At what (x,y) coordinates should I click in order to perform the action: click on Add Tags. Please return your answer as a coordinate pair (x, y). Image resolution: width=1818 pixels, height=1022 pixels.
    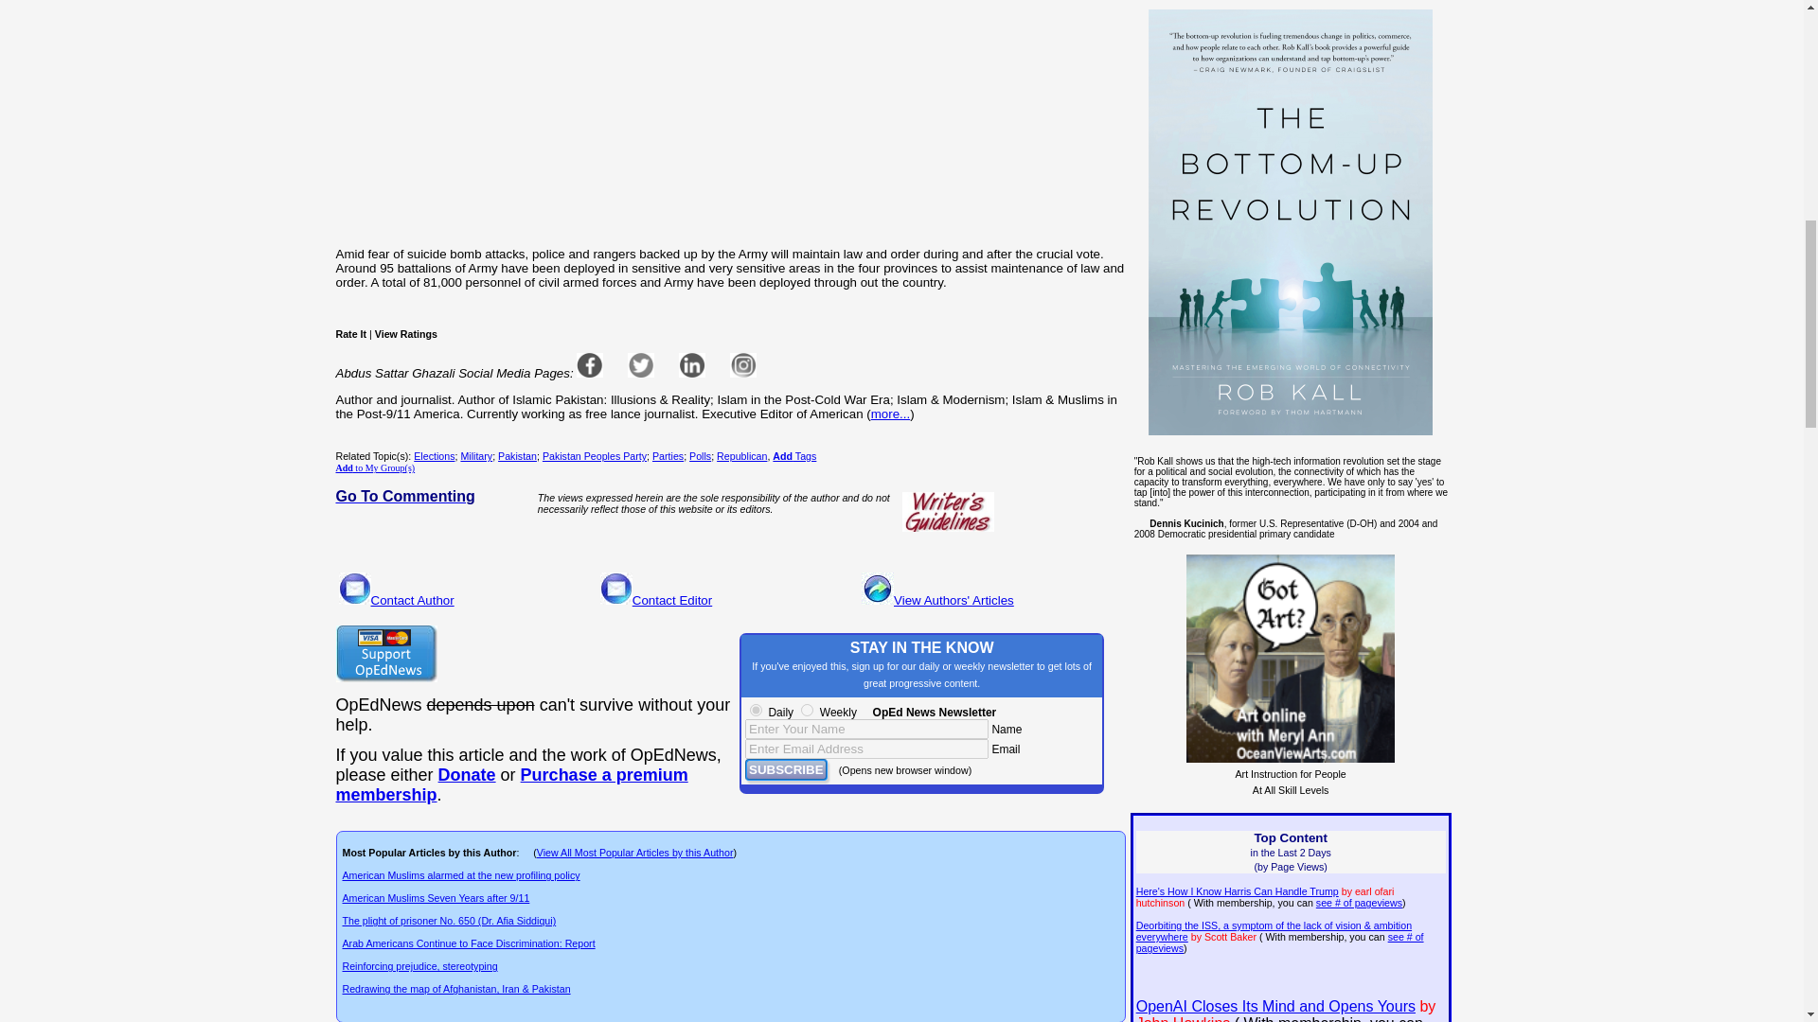
    Looking at the image, I should click on (794, 456).